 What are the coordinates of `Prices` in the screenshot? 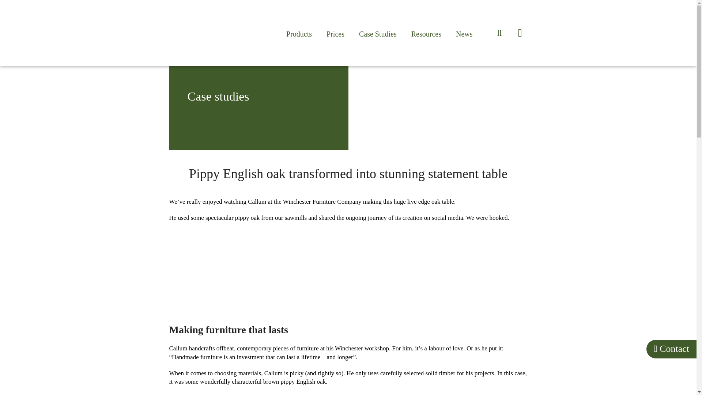 It's located at (335, 34).